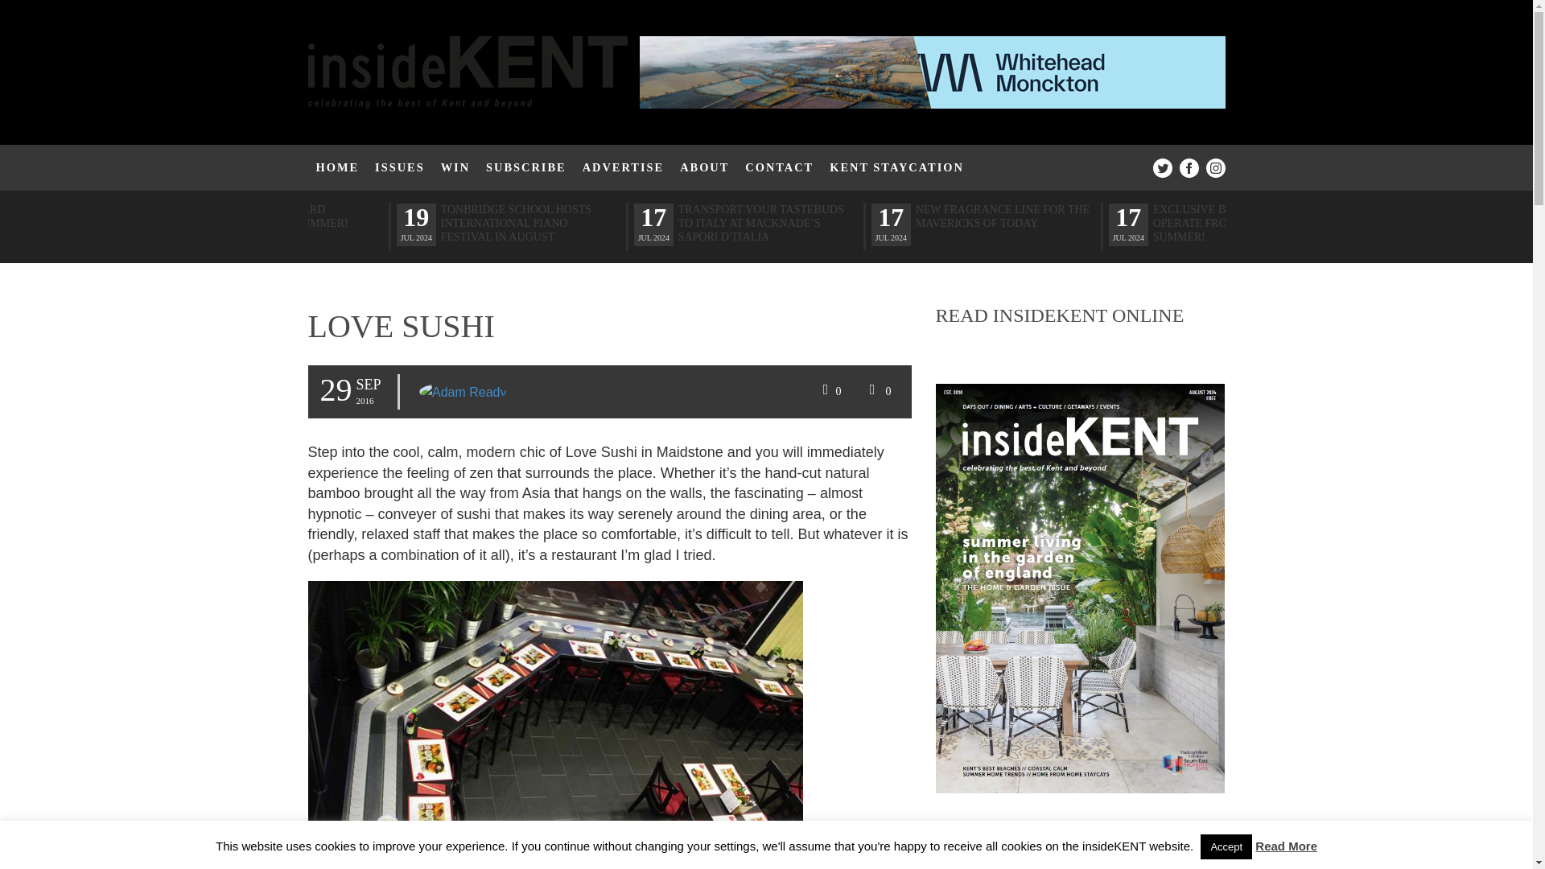 The width and height of the screenshot is (1545, 869). I want to click on ISSUES, so click(399, 167).